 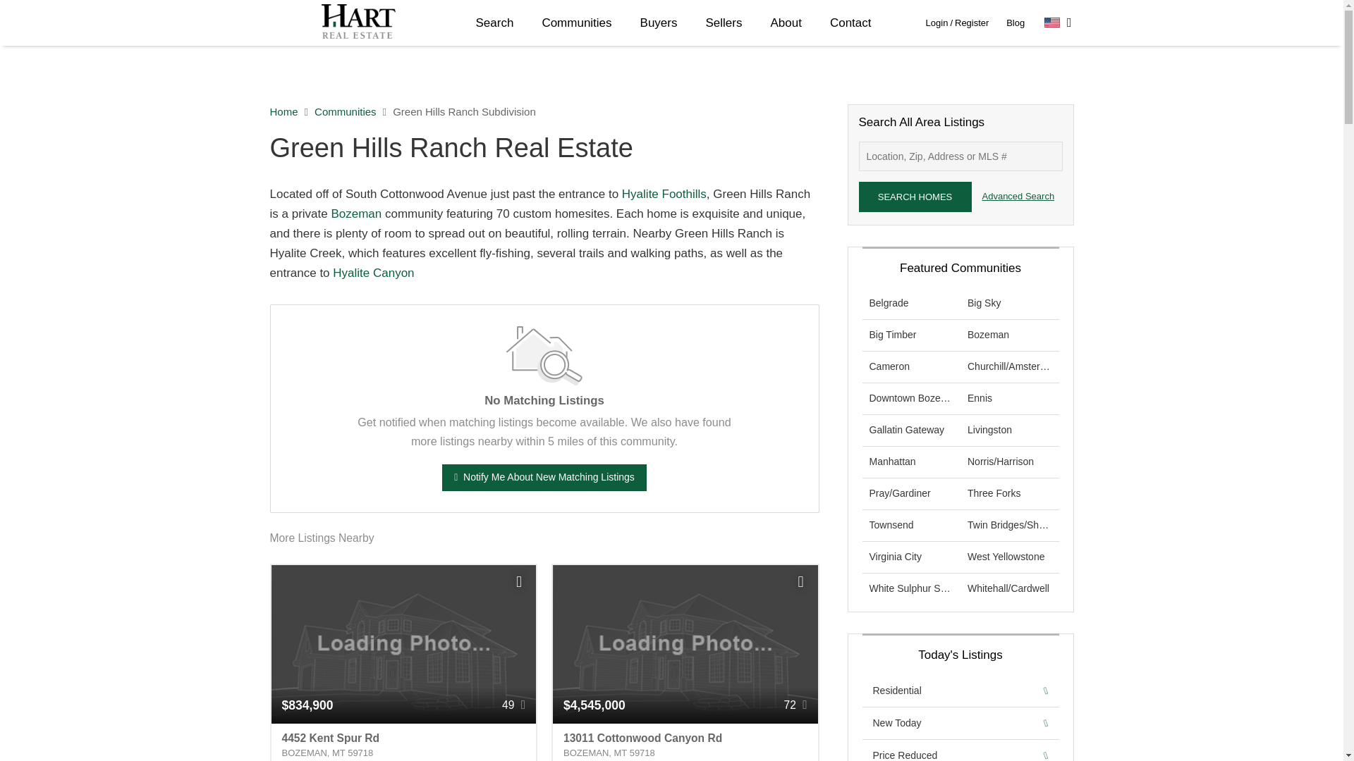 I want to click on Register, so click(x=971, y=23).